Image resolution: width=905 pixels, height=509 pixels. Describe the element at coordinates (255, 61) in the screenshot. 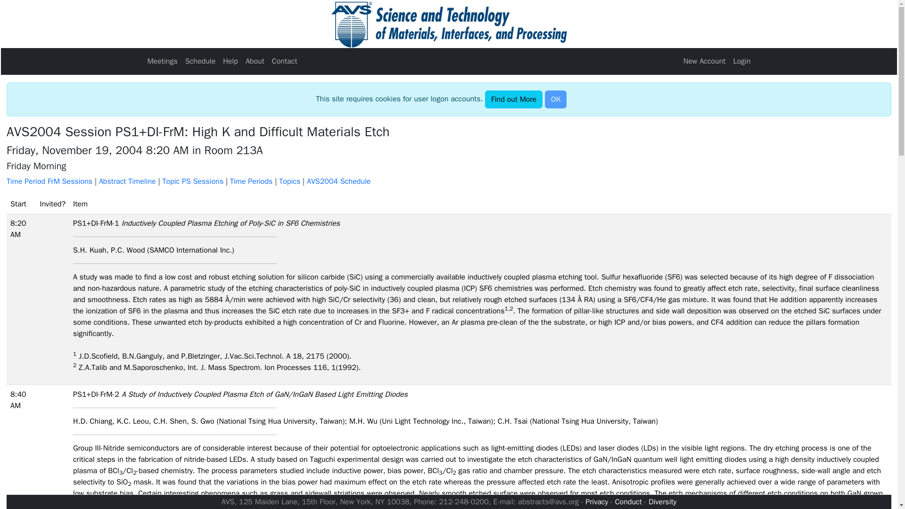

I see `About` at that location.